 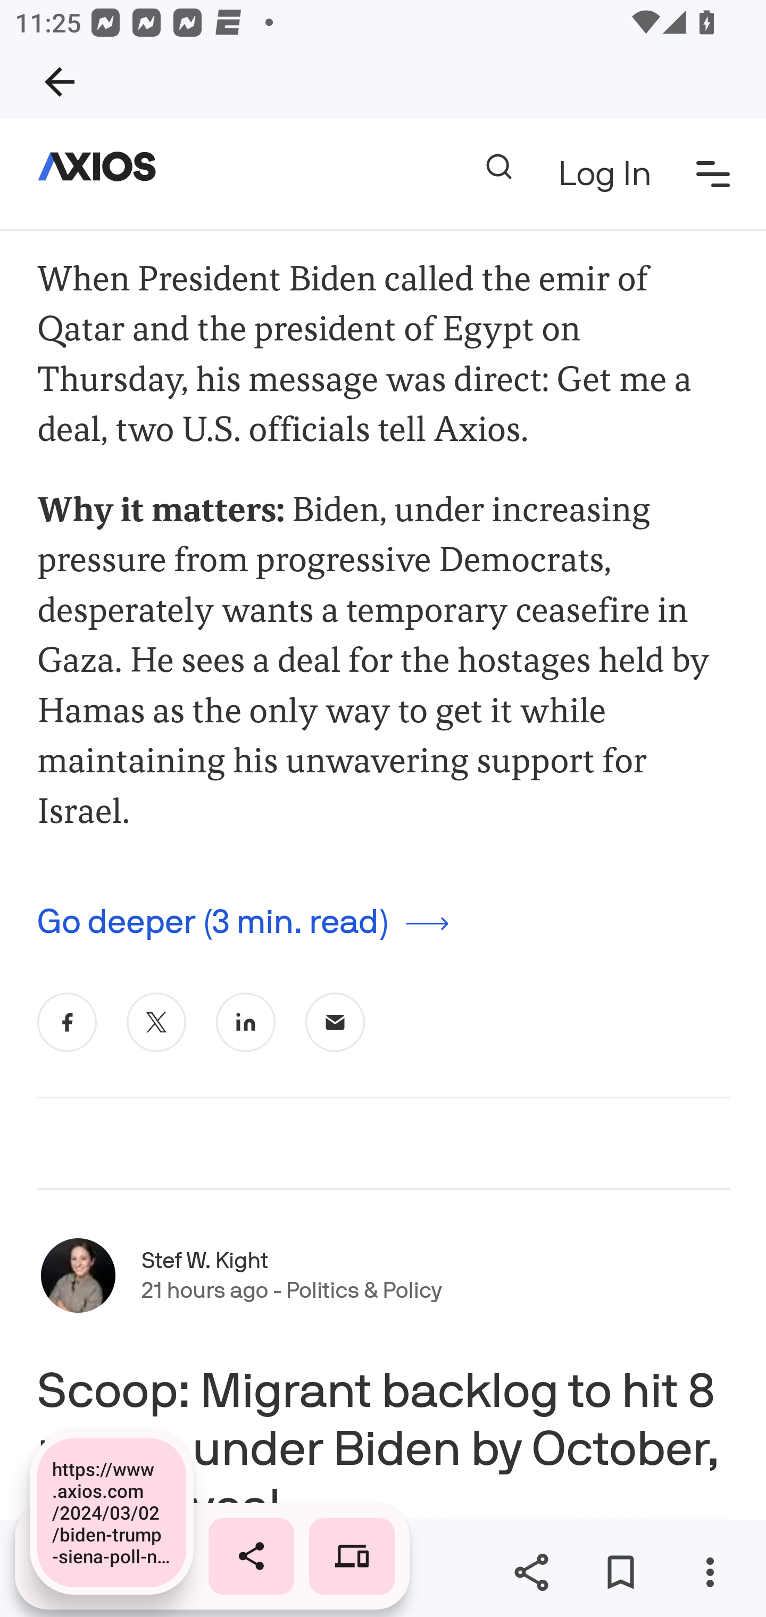 I want to click on Navigate up, so click(x=60, y=82).